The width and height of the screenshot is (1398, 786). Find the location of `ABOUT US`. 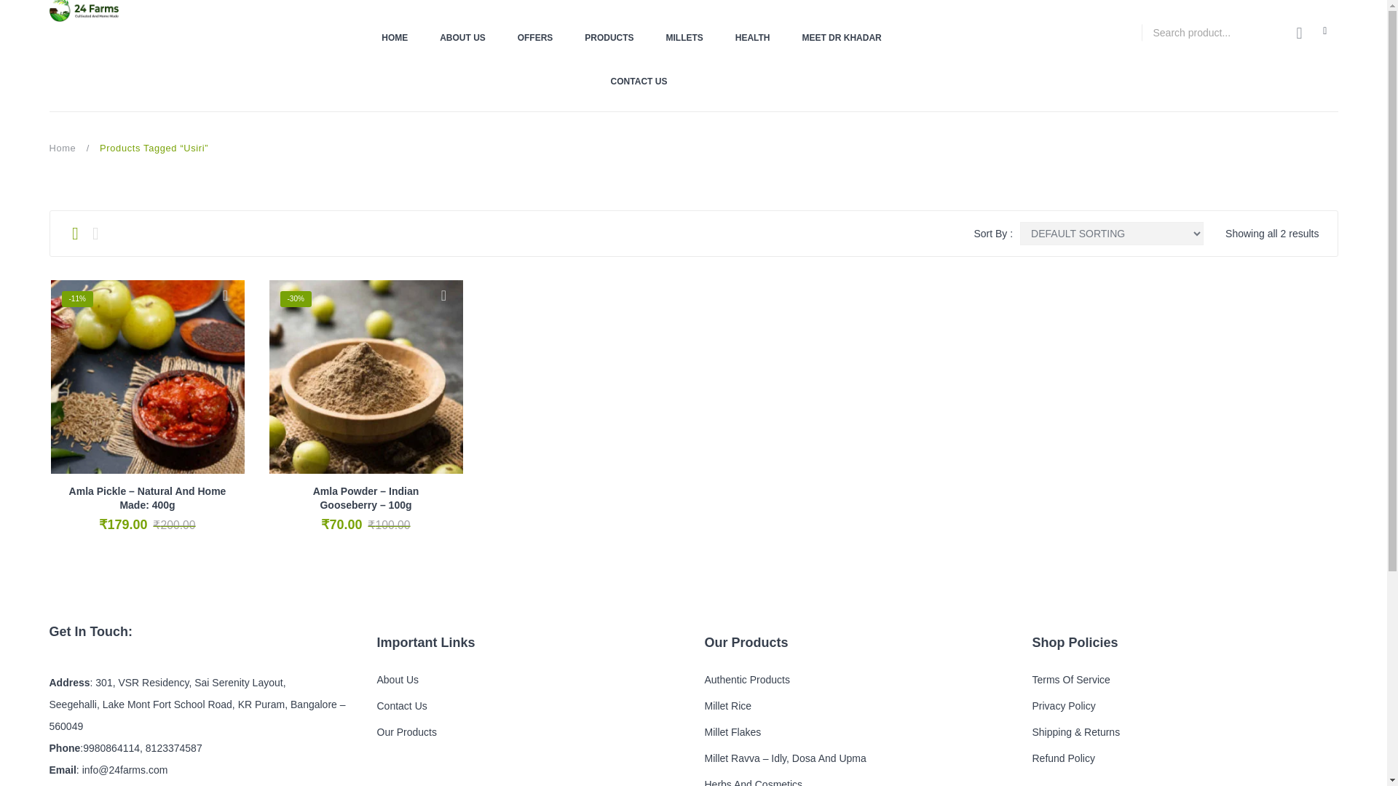

ABOUT US is located at coordinates (462, 38).